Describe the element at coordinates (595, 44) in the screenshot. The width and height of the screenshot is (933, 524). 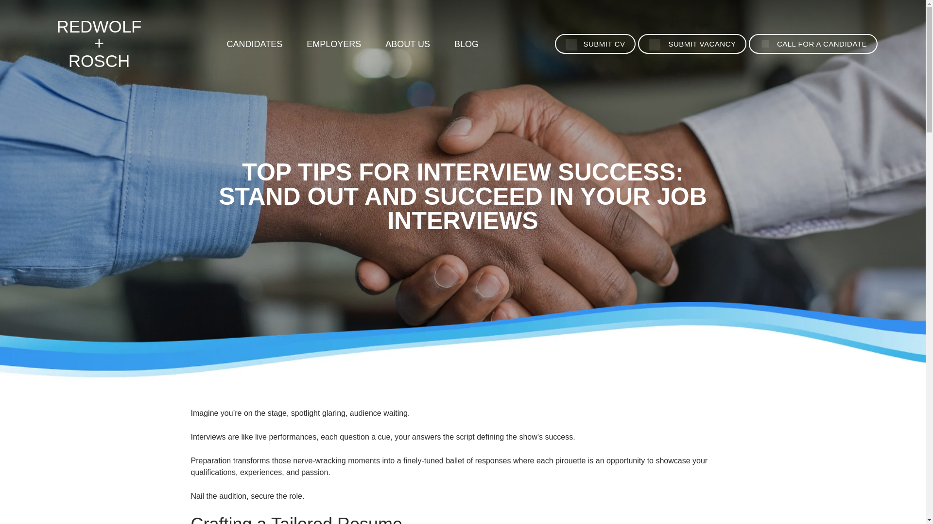
I see `SUBMIT CV` at that location.